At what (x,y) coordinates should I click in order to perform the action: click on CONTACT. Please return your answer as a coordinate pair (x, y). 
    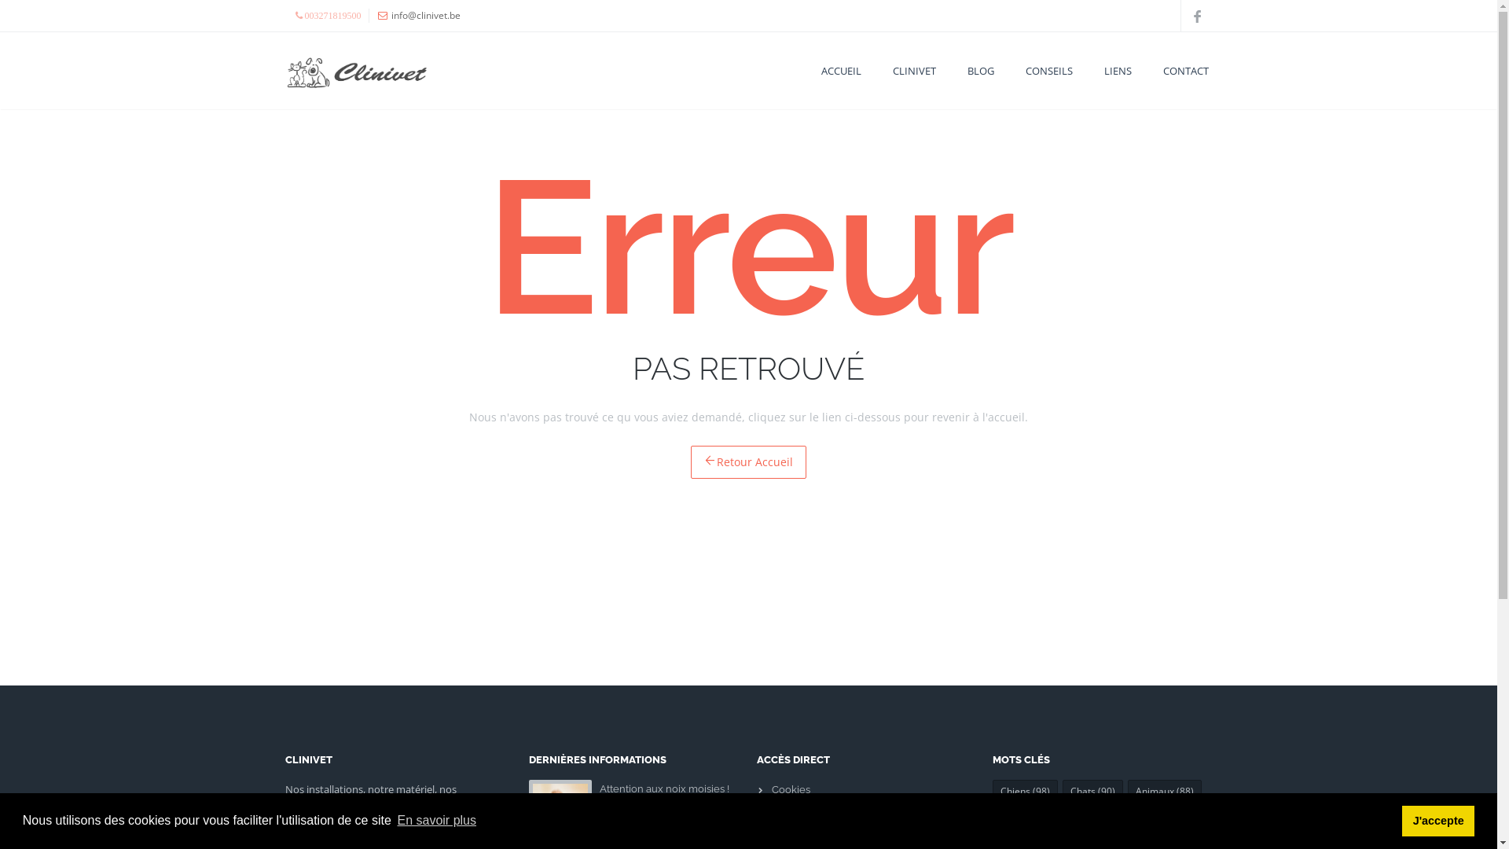
    Looking at the image, I should click on (1185, 71).